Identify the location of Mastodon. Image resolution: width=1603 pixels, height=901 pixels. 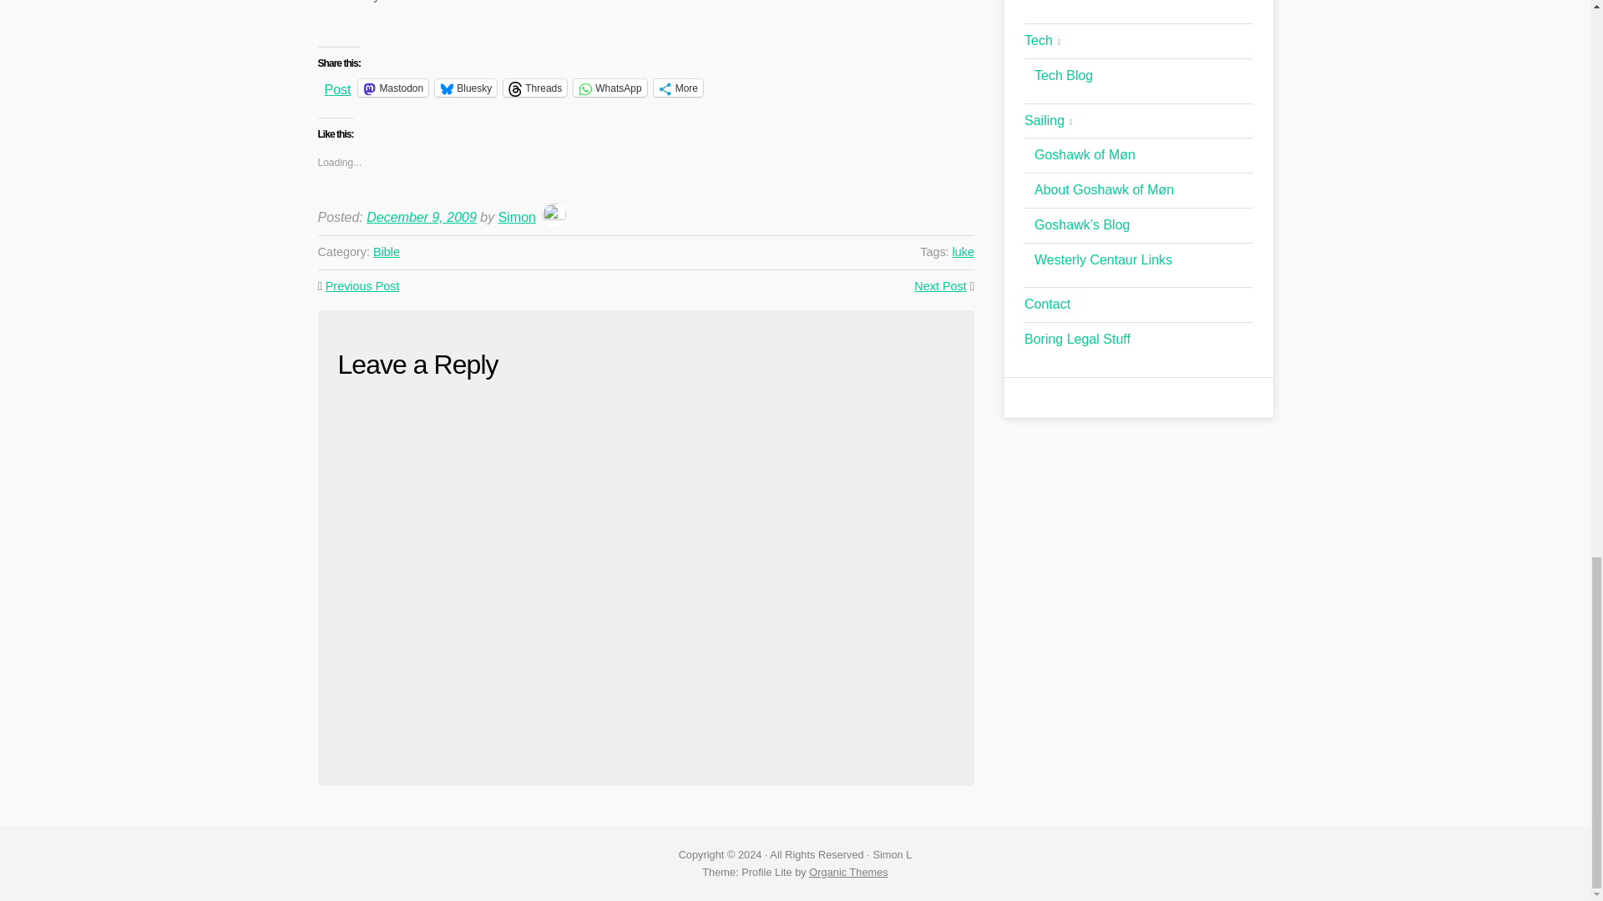
(393, 88).